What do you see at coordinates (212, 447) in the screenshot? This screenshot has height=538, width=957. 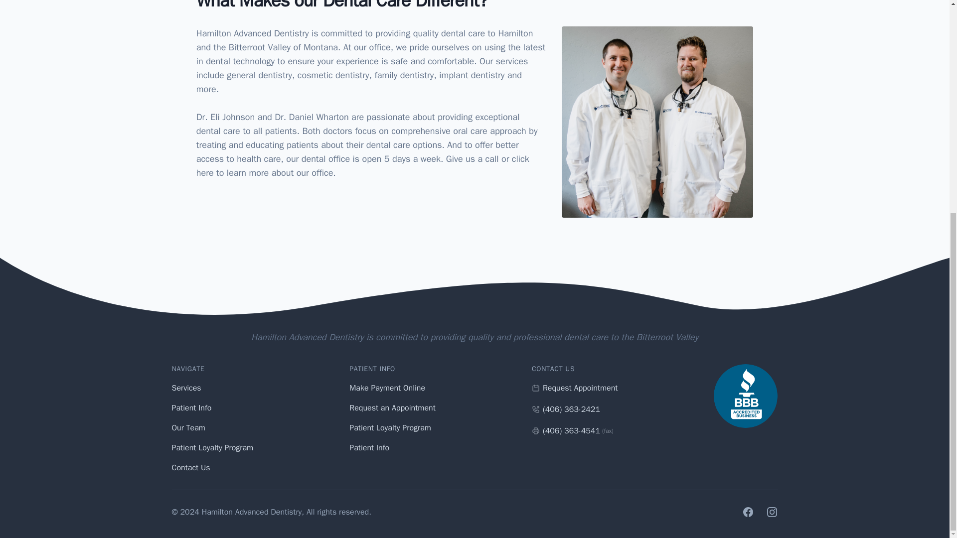 I see `Patient Loyalty Program` at bounding box center [212, 447].